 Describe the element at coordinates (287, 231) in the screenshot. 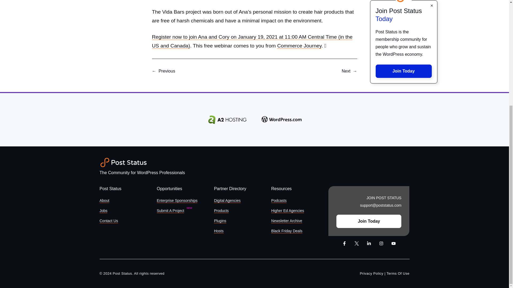

I see `Black Friday Deals` at that location.